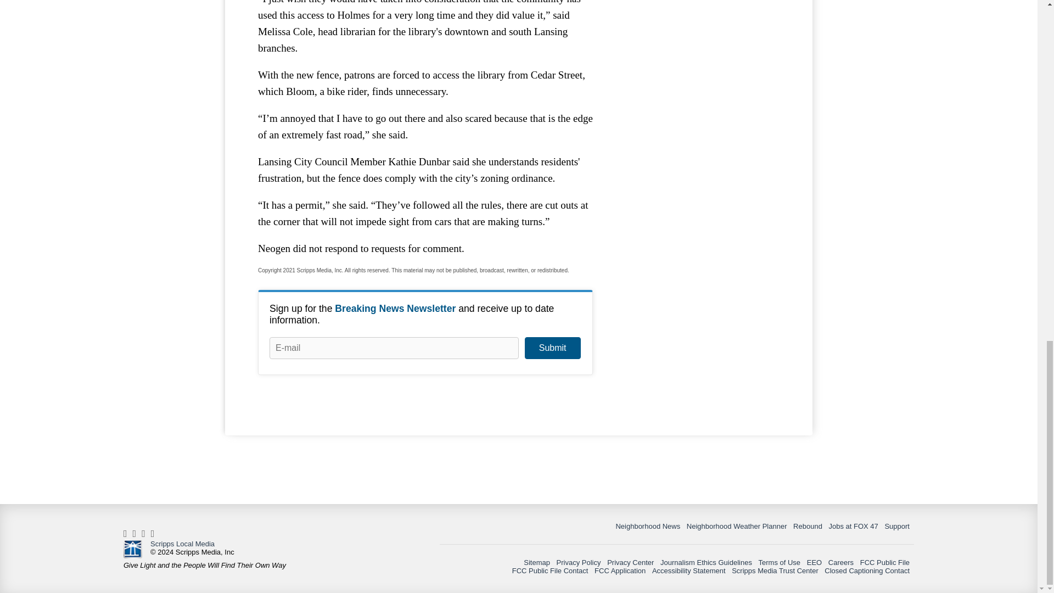 Image resolution: width=1054 pixels, height=593 pixels. I want to click on Submit, so click(552, 348).